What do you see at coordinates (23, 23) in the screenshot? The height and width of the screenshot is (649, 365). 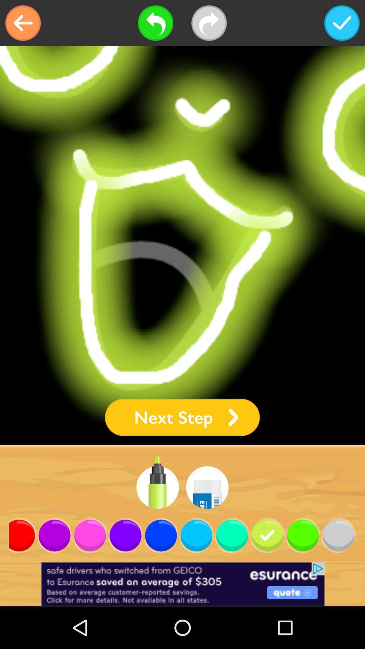 I see `turn on icon at the top left corner` at bounding box center [23, 23].